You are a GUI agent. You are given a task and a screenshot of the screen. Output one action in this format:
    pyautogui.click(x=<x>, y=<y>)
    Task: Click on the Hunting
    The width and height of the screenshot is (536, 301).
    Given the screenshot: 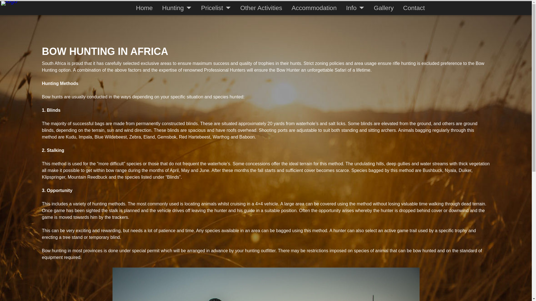 What is the action you would take?
    pyautogui.click(x=177, y=8)
    